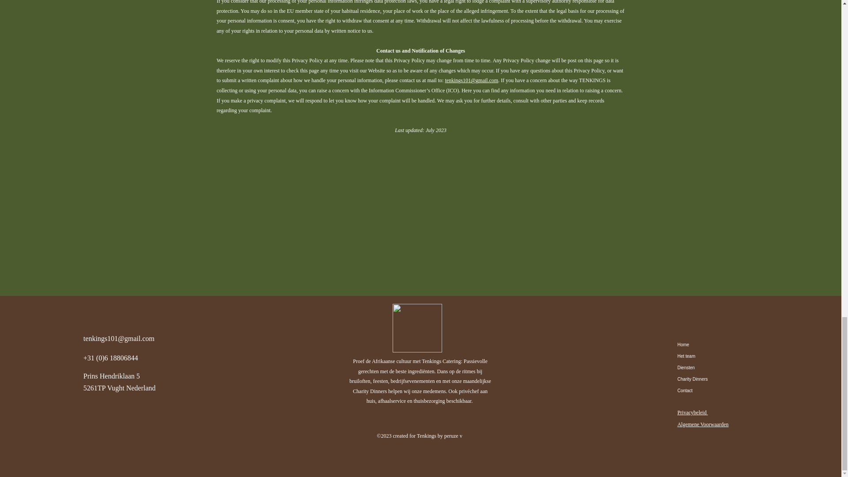 Image resolution: width=848 pixels, height=477 pixels. What do you see at coordinates (708, 390) in the screenshot?
I see `Contact` at bounding box center [708, 390].